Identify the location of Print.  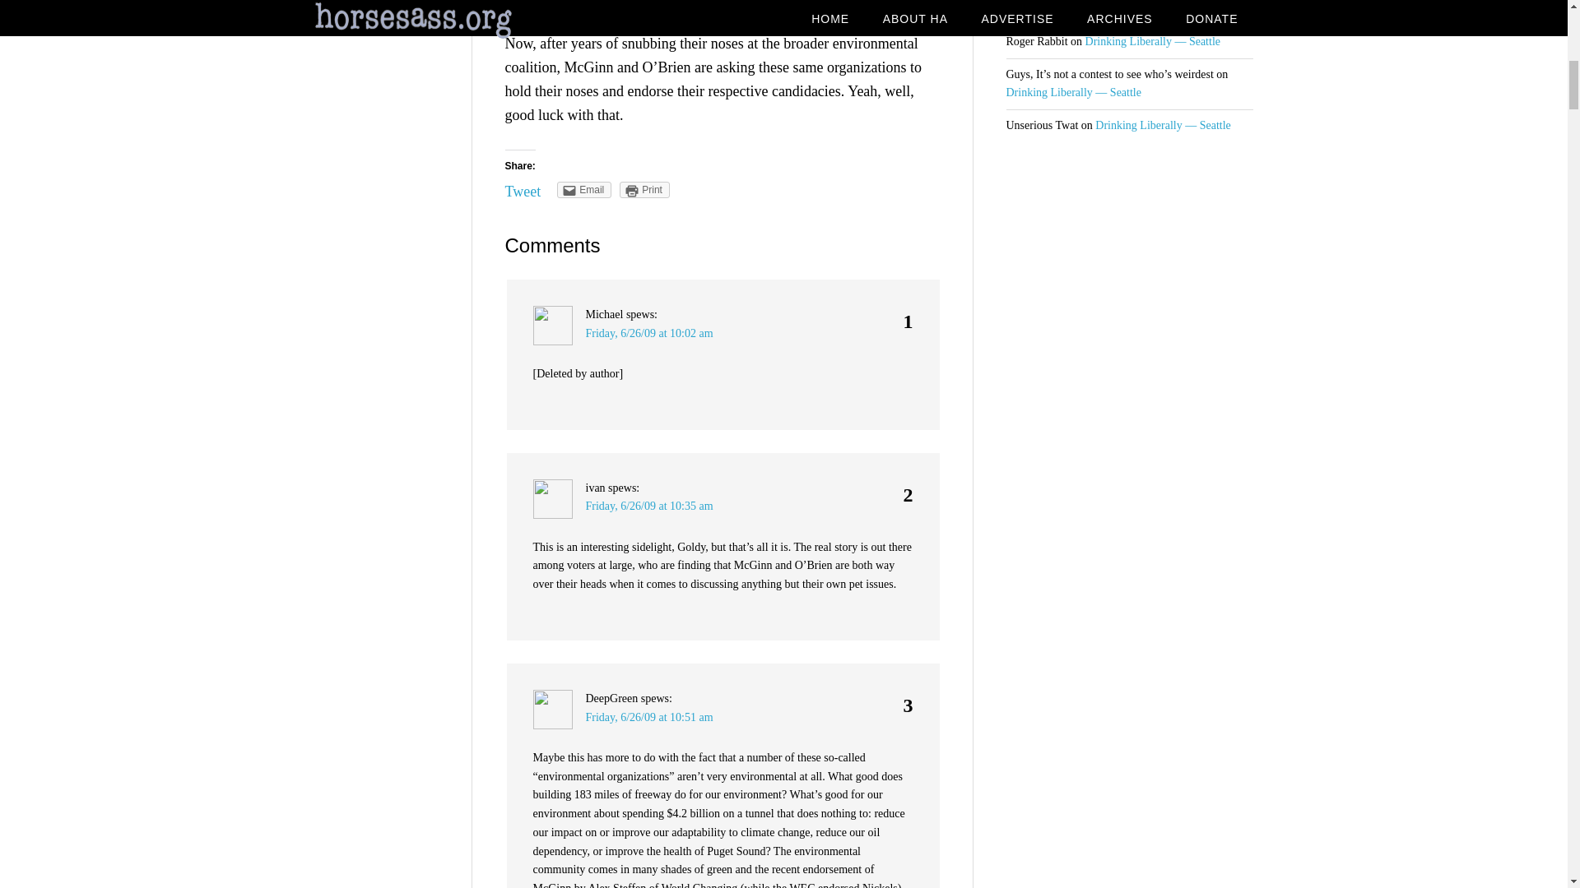
(644, 189).